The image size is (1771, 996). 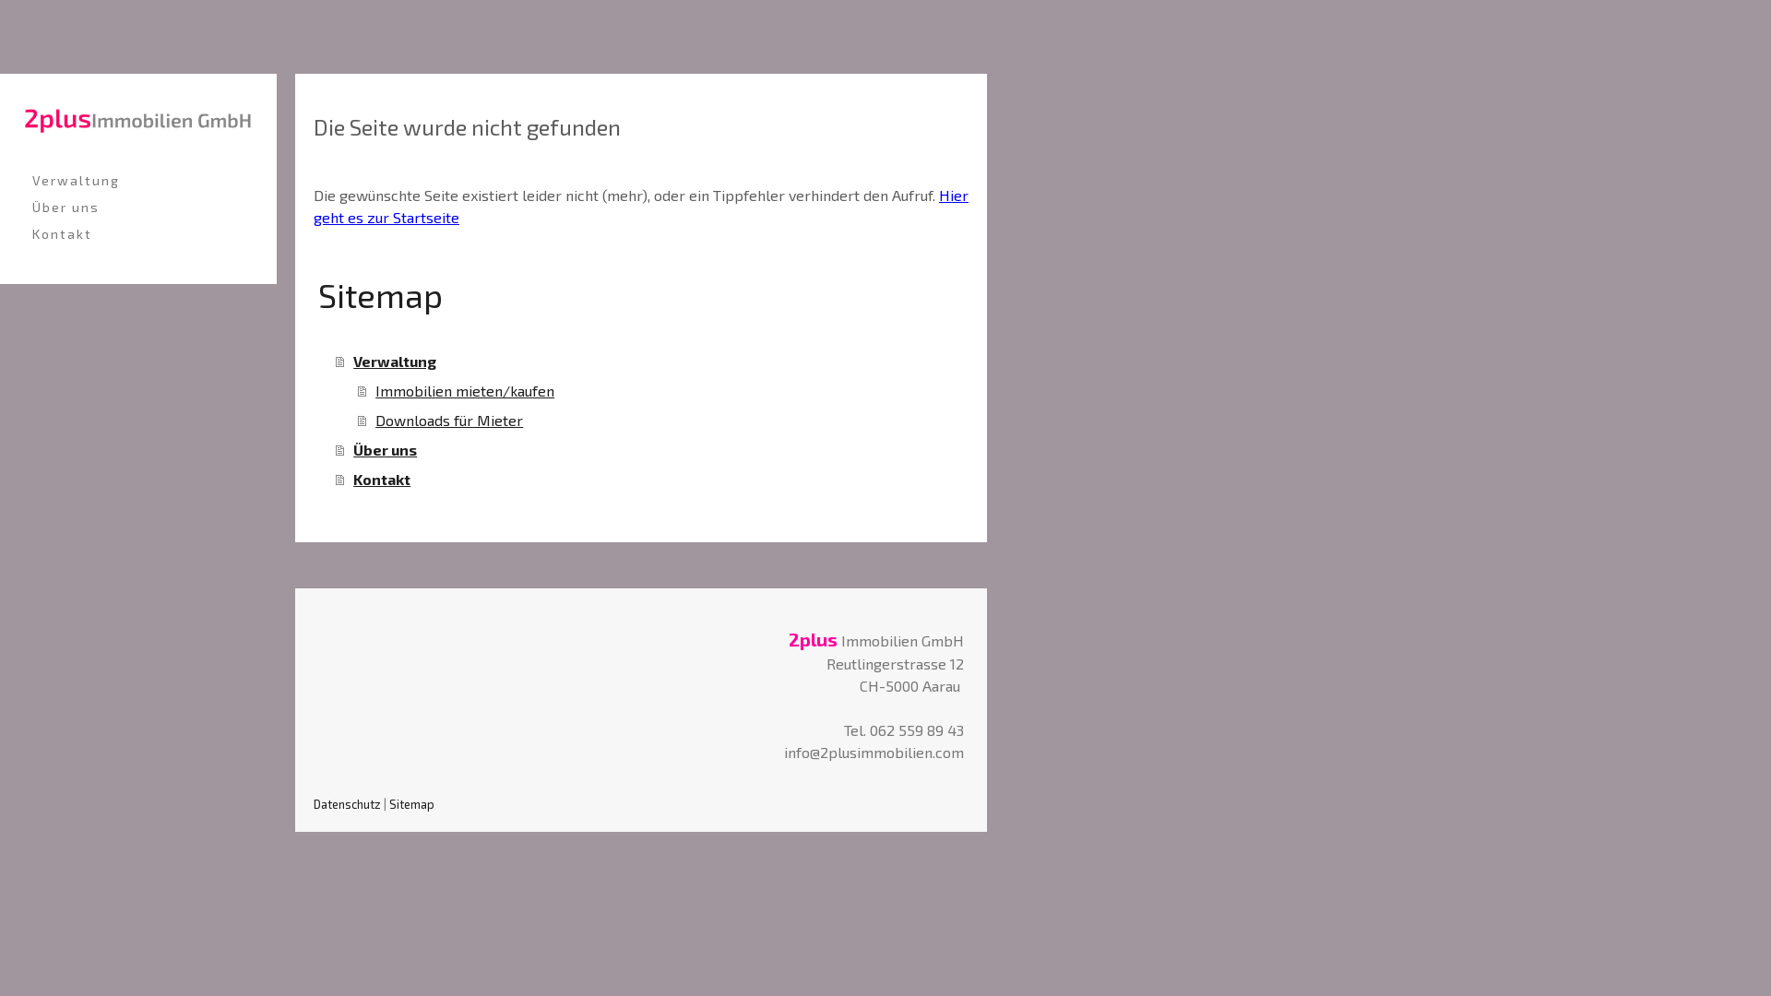 What do you see at coordinates (138, 234) in the screenshot?
I see `Kontakt` at bounding box center [138, 234].